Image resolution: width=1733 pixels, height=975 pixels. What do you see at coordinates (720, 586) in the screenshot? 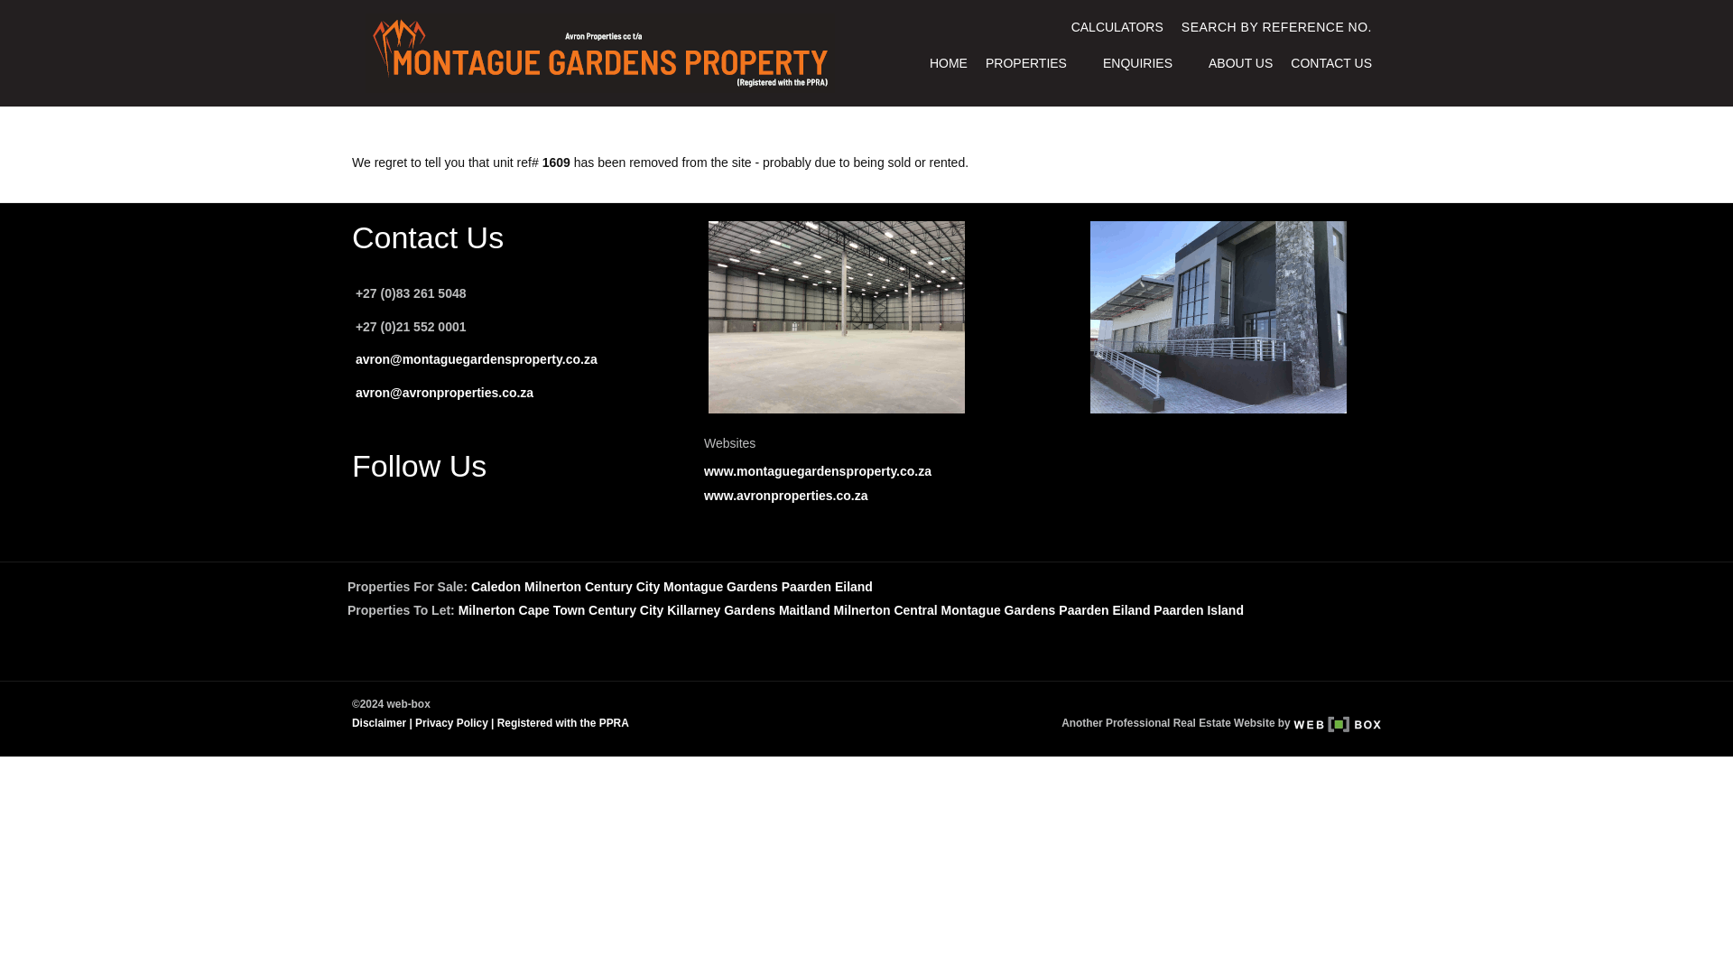
I see `Montague Gardens` at bounding box center [720, 586].